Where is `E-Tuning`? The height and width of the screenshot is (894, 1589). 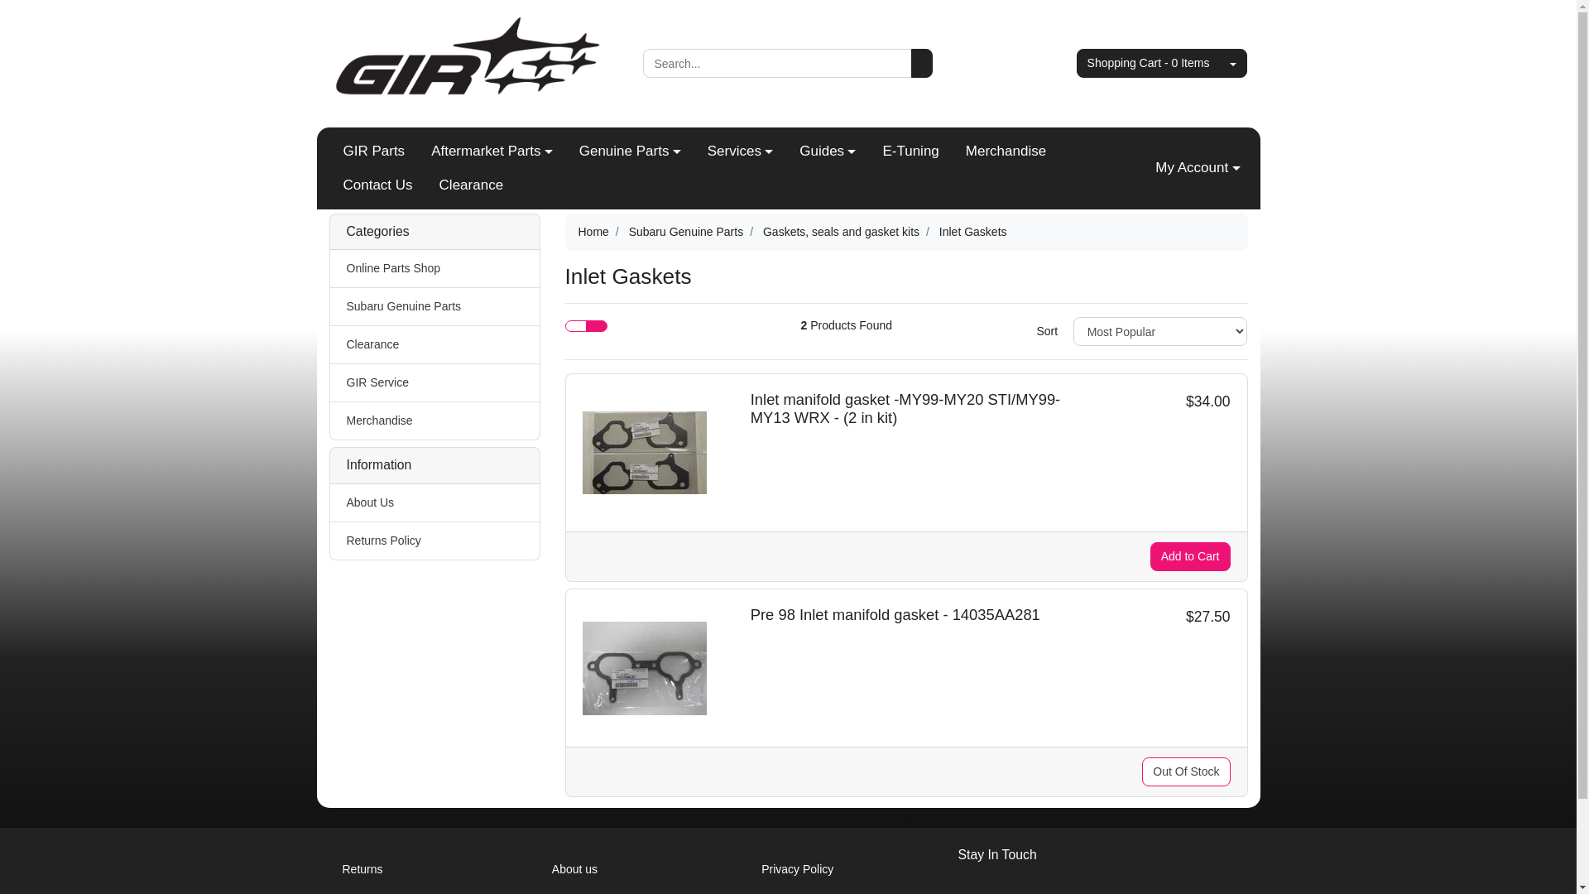 E-Tuning is located at coordinates (910, 151).